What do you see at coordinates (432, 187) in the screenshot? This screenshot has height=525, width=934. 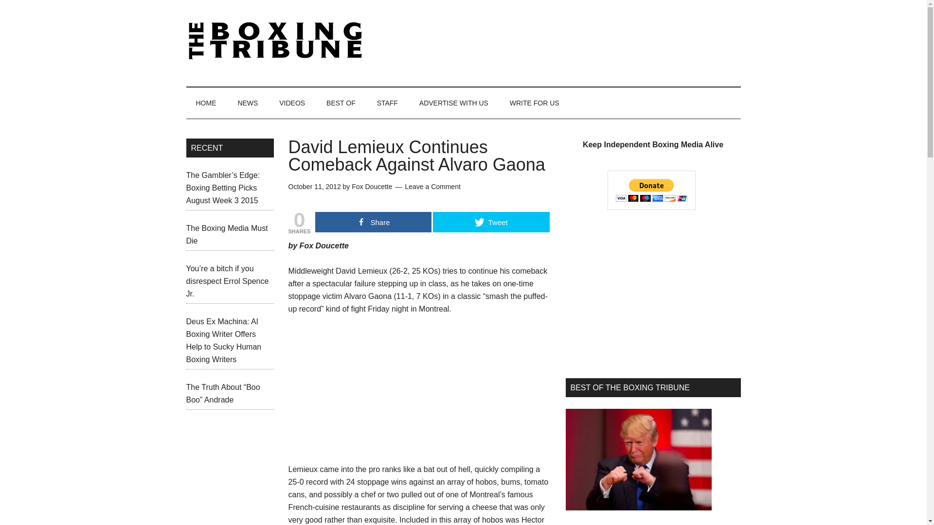 I see `Leave a Comment` at bounding box center [432, 187].